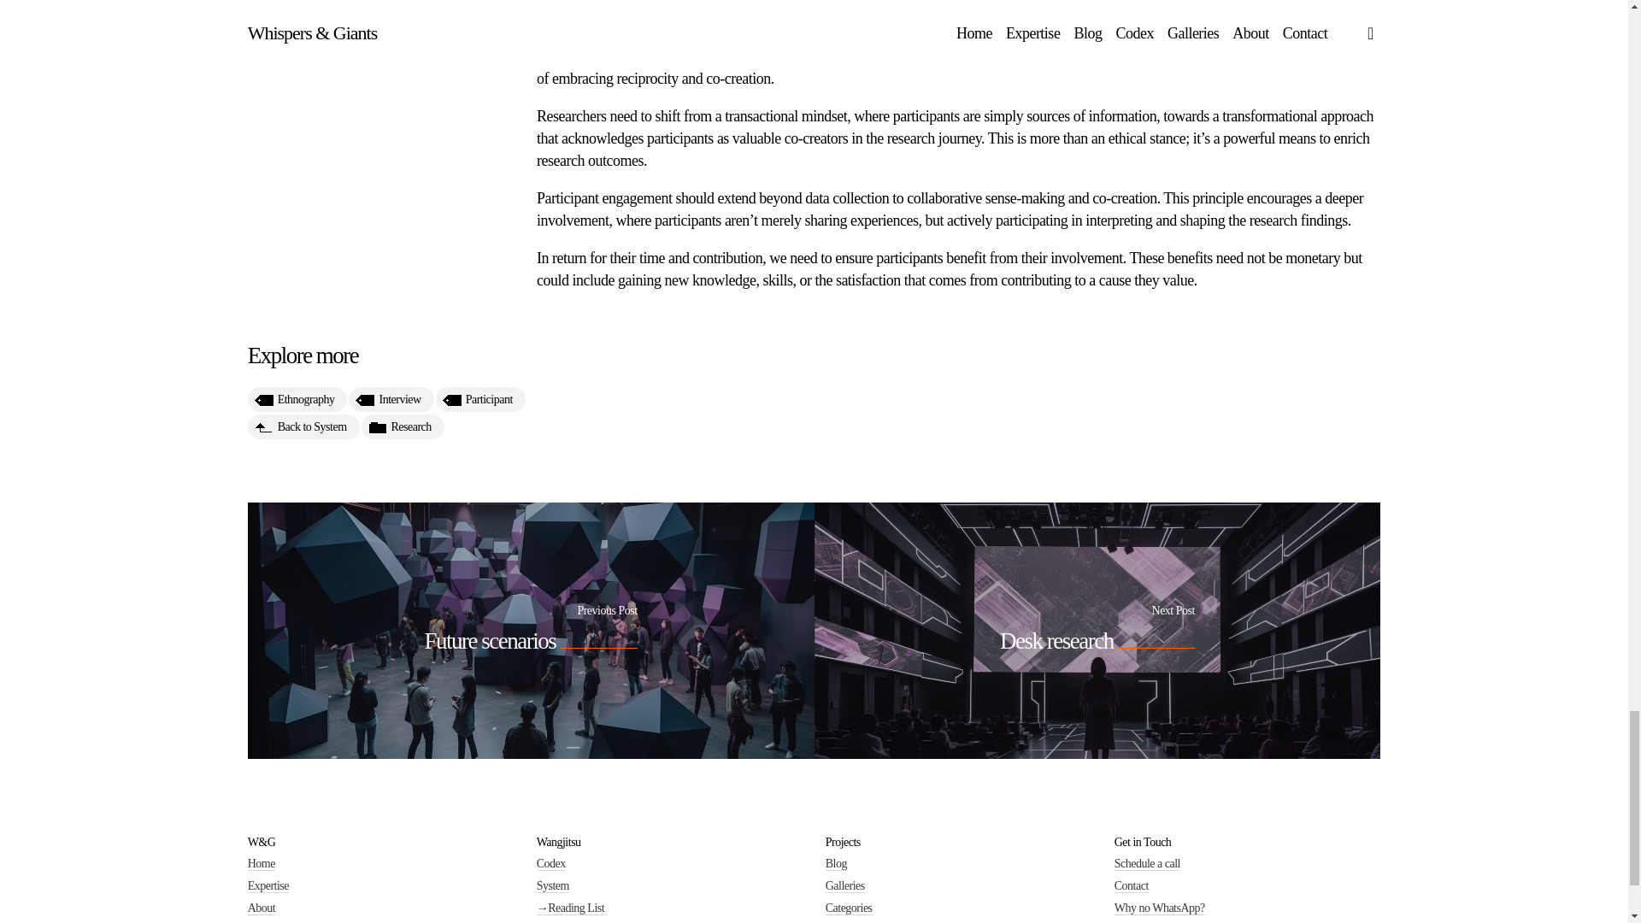  I want to click on Research, so click(403, 441).